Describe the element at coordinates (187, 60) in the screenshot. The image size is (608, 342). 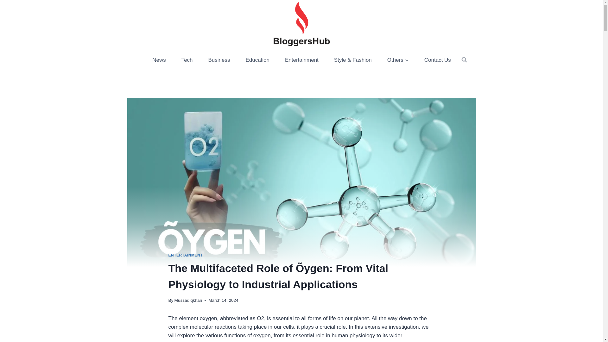
I see `Tech` at that location.